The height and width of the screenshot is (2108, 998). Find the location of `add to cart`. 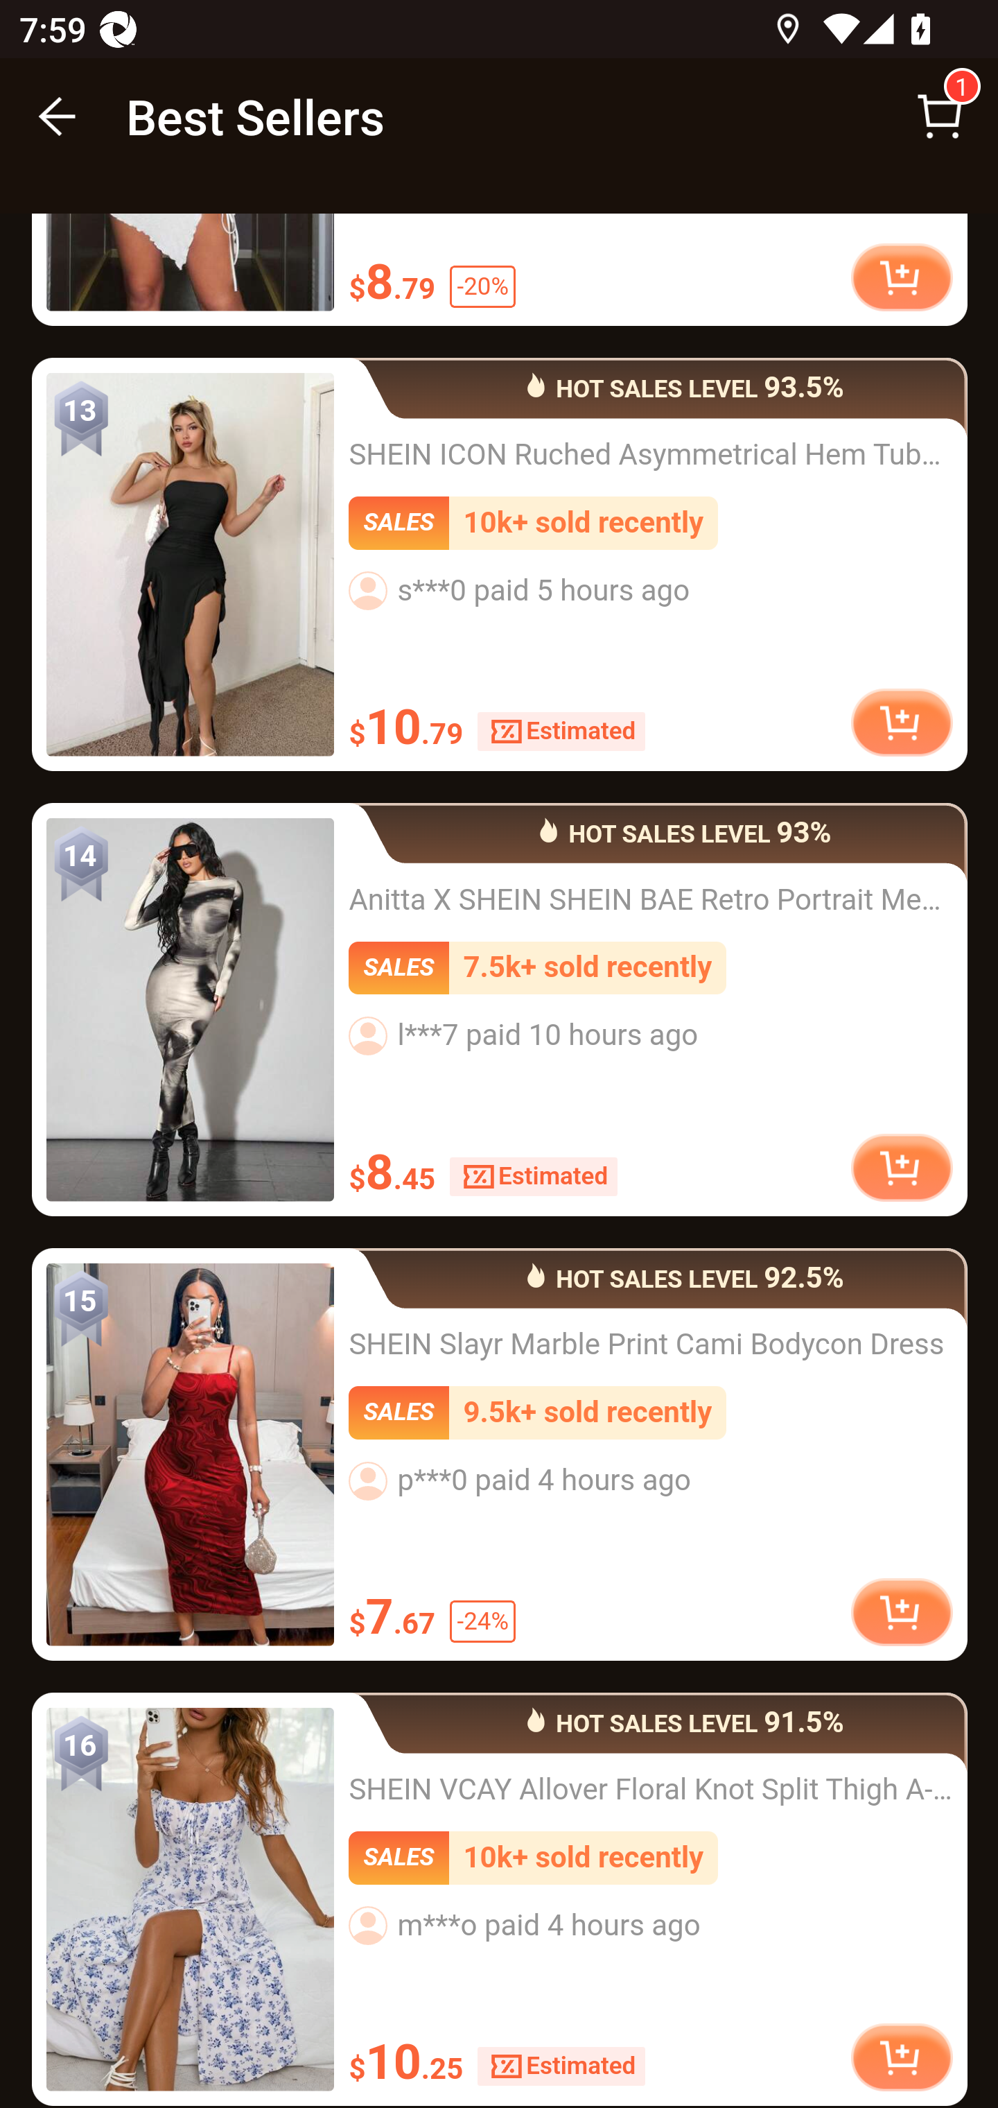

add to cart is located at coordinates (901, 1168).